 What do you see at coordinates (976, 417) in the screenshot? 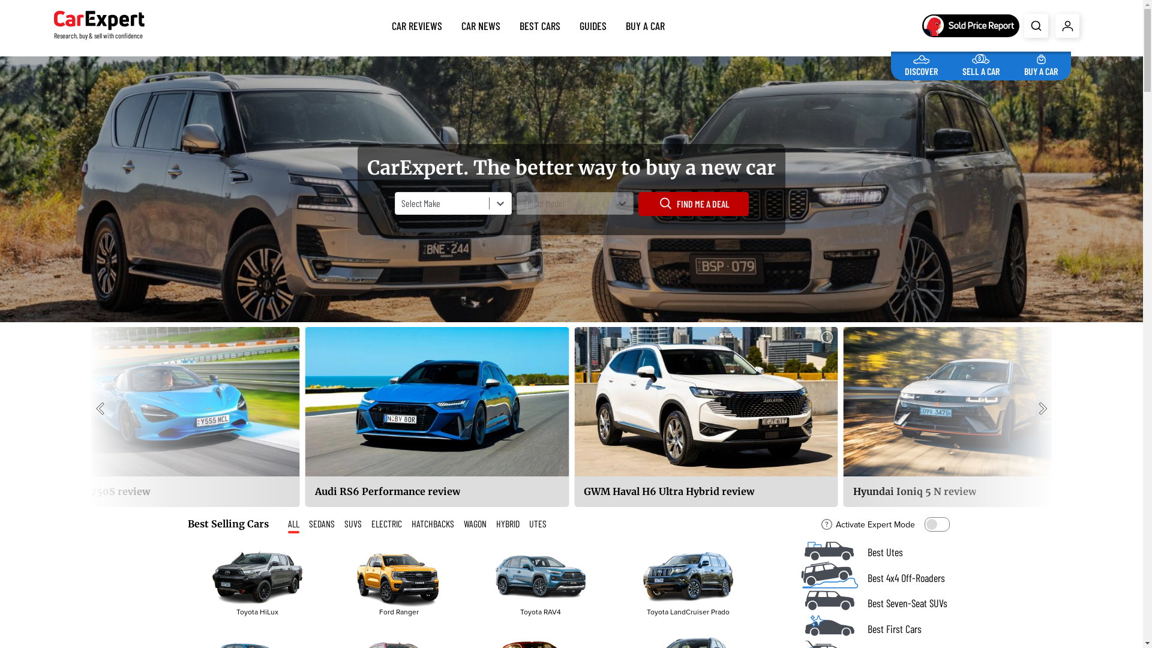
I see `Audi RS6 Performance review` at bounding box center [976, 417].